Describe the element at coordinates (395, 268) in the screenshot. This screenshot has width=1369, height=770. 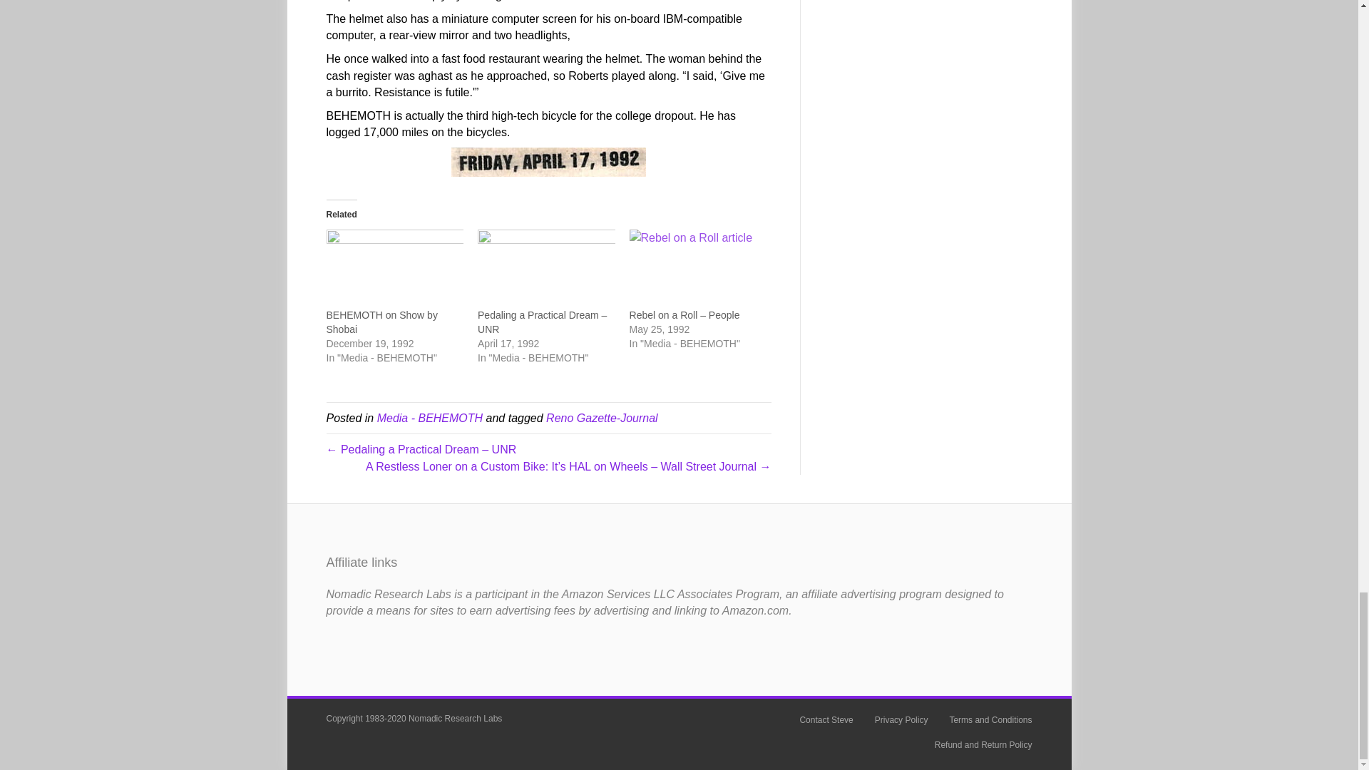
I see `BEHEMOTH on Show by Shobai` at that location.